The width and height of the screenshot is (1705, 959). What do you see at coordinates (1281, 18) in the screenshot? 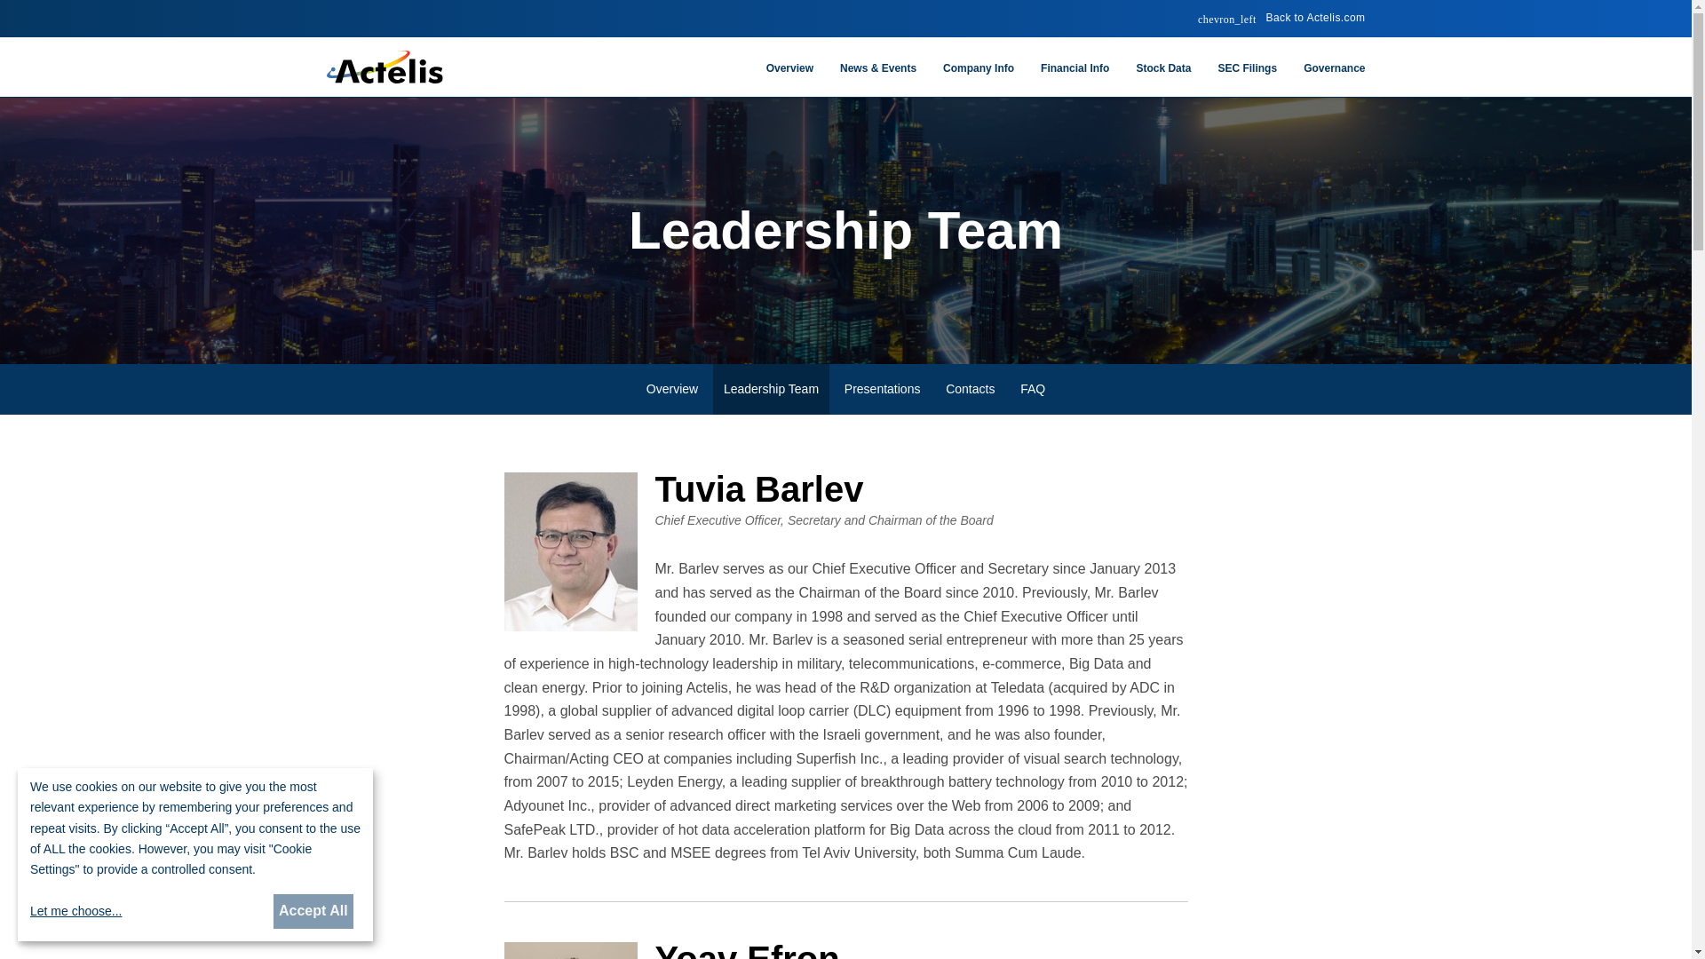
I see `Back to Actelis.com` at bounding box center [1281, 18].